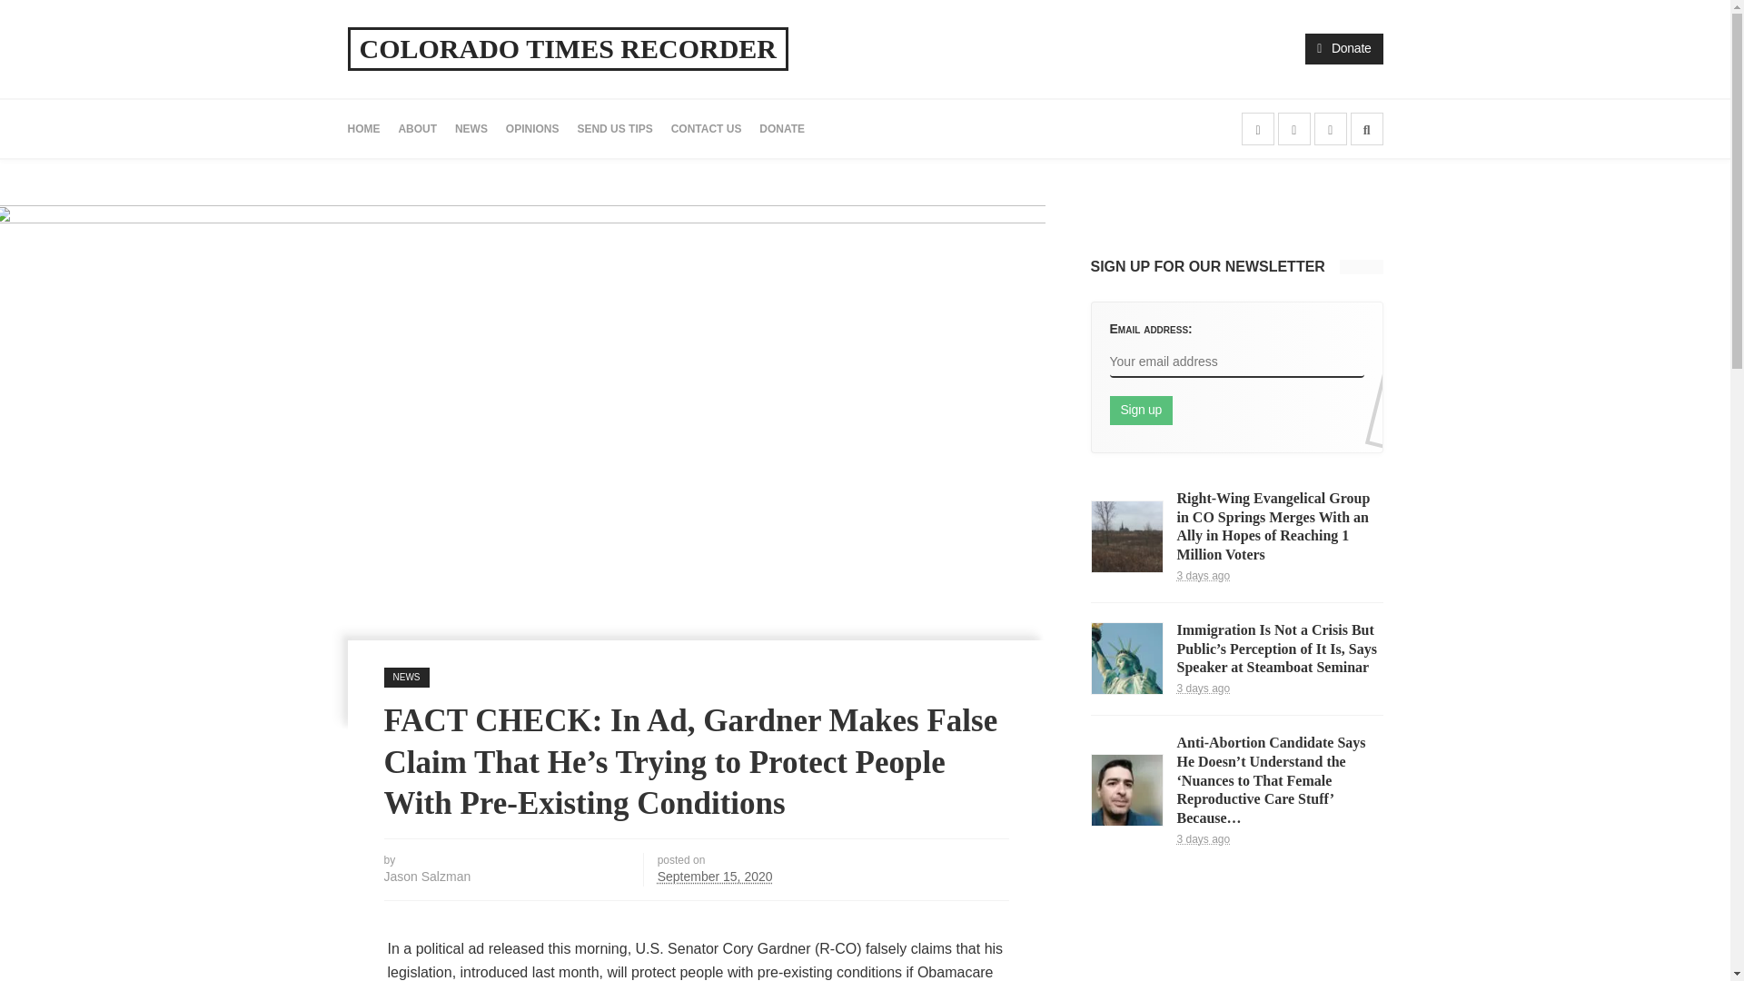  What do you see at coordinates (427, 876) in the screenshot?
I see `Posts by Jason Salzman` at bounding box center [427, 876].